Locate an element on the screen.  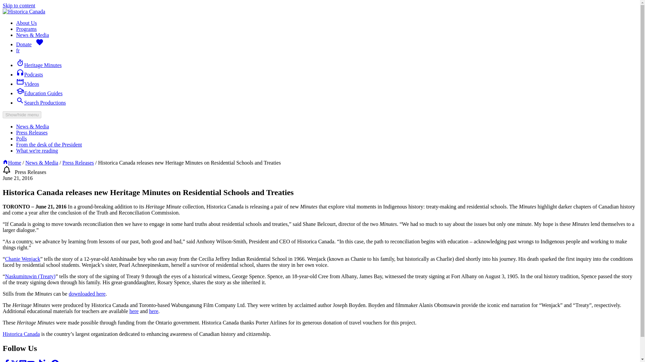
Snapchat is located at coordinates (55, 361).